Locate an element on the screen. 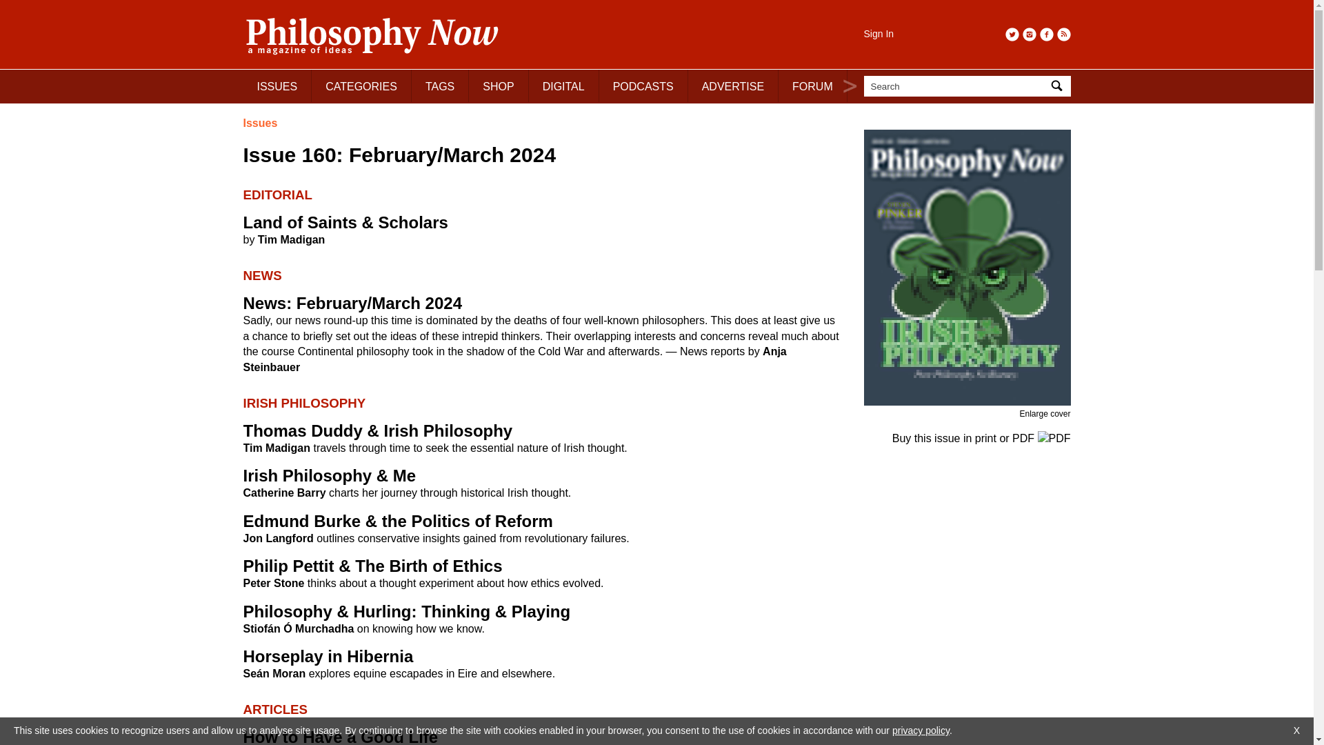 This screenshot has width=1324, height=745. PODCASTS is located at coordinates (644, 86).